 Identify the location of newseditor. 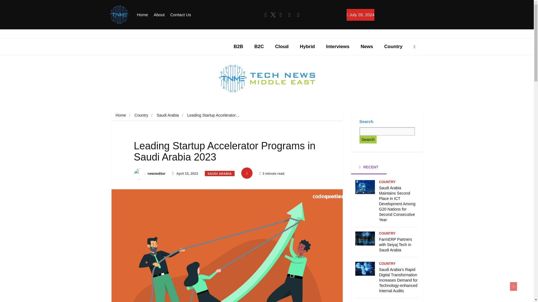
(150, 173).